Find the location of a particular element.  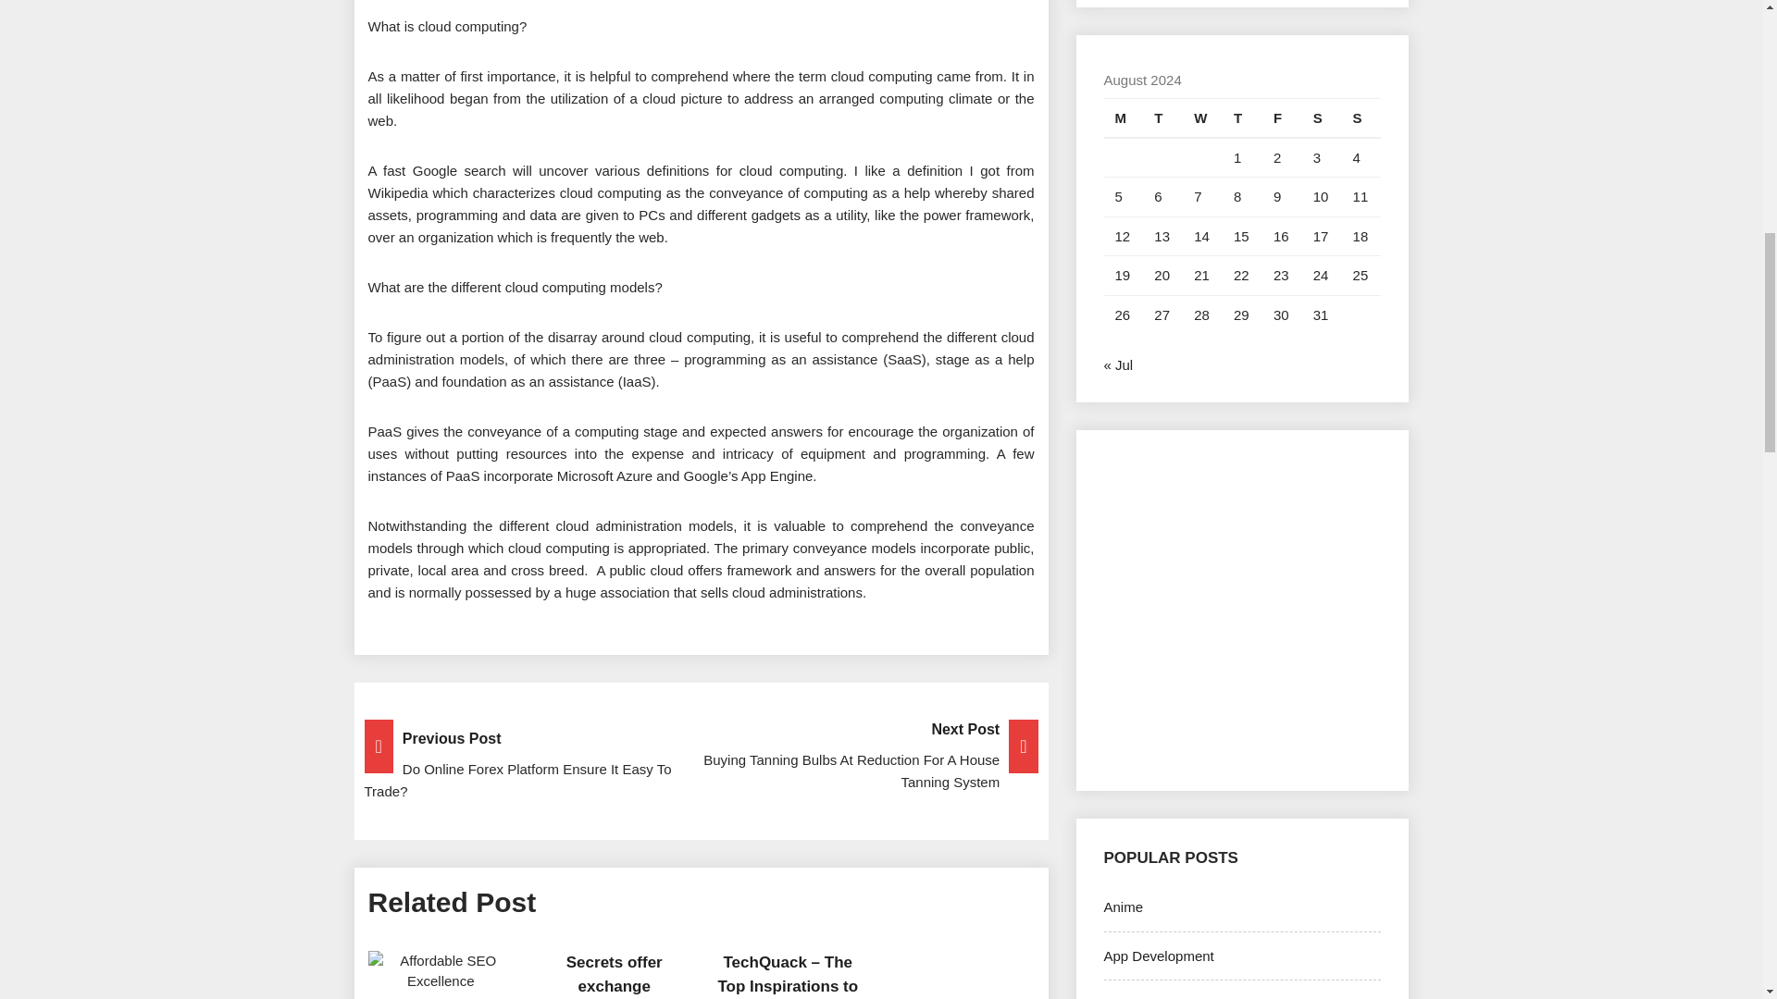

Saturday is located at coordinates (1322, 117).